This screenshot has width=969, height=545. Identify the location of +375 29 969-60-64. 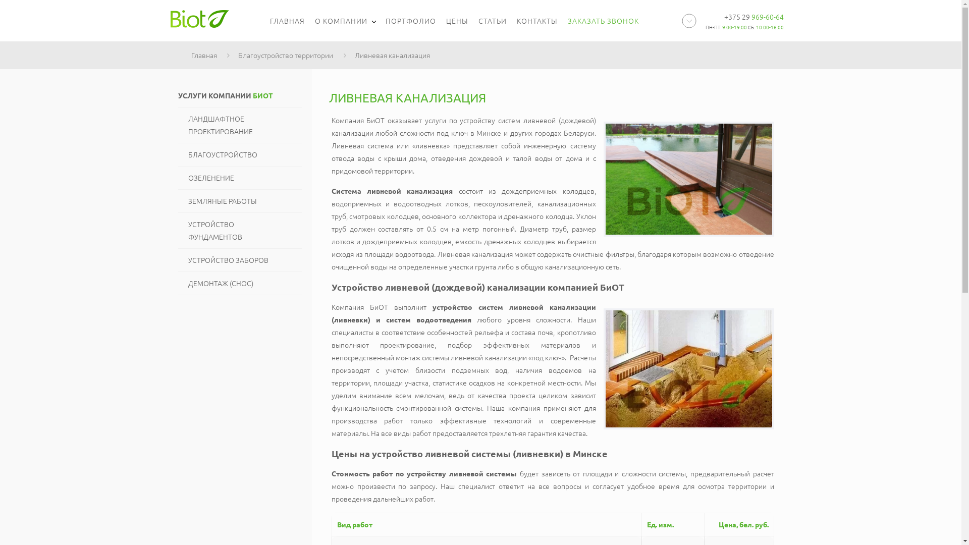
(753, 17).